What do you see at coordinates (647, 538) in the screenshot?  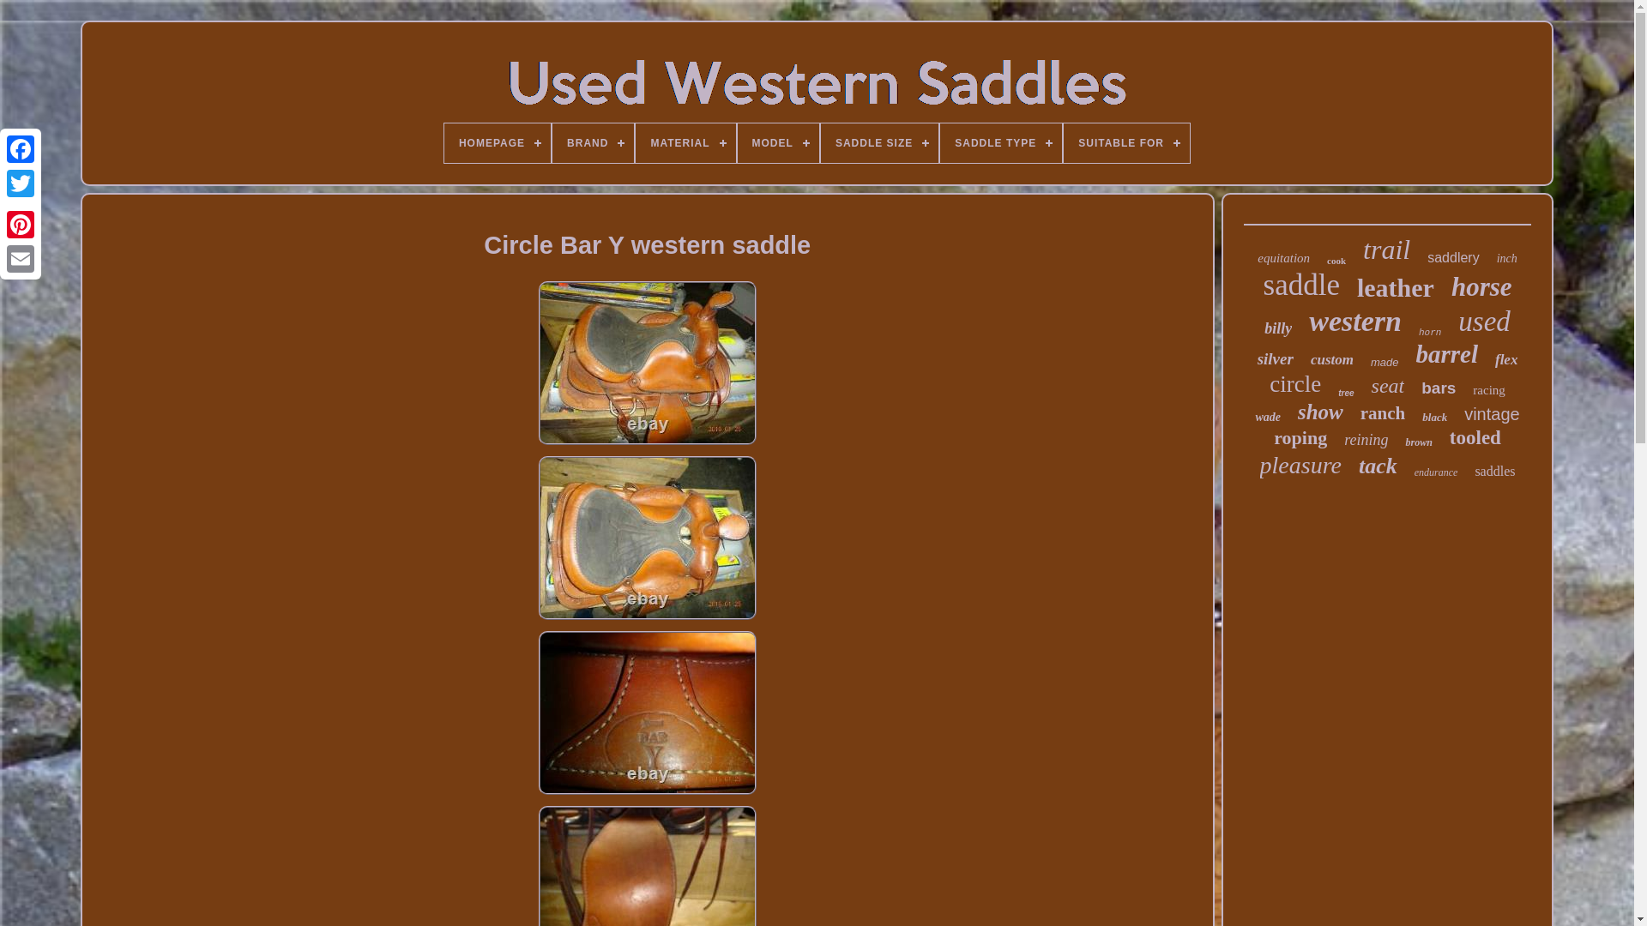 I see `Circle Bar Y western saddle` at bounding box center [647, 538].